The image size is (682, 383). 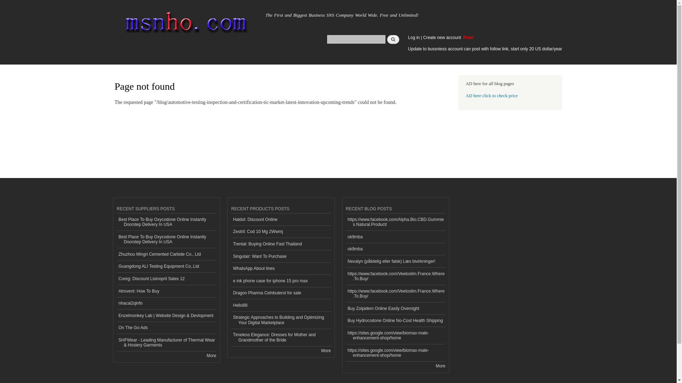 I want to click on Log in, so click(x=414, y=37).